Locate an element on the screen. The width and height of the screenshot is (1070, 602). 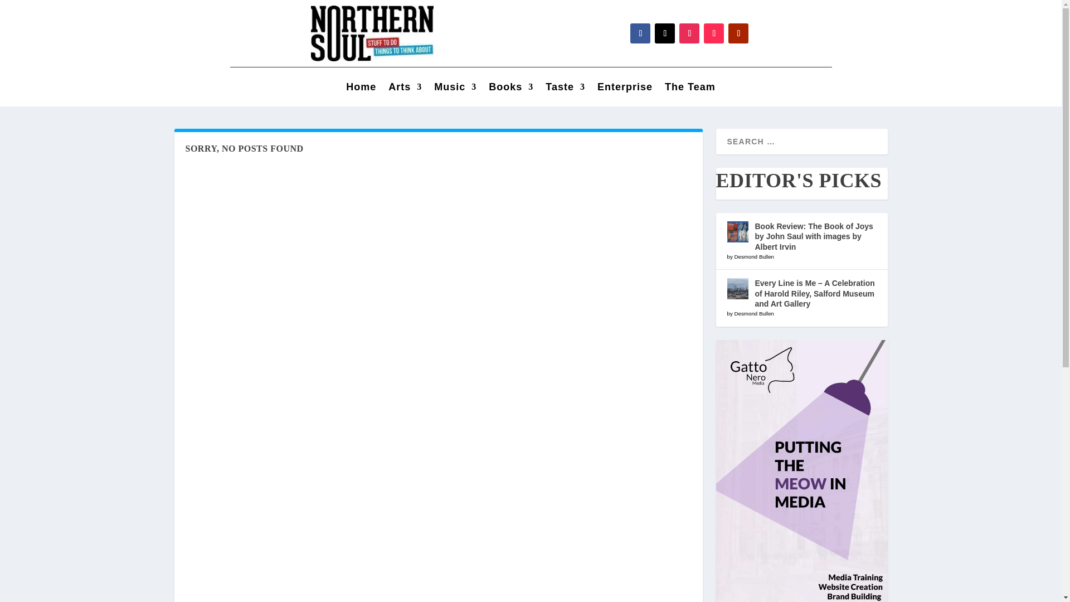
Arts is located at coordinates (405, 89).